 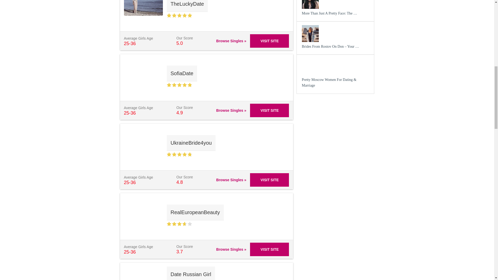 I want to click on Our Score, so click(x=179, y=224).